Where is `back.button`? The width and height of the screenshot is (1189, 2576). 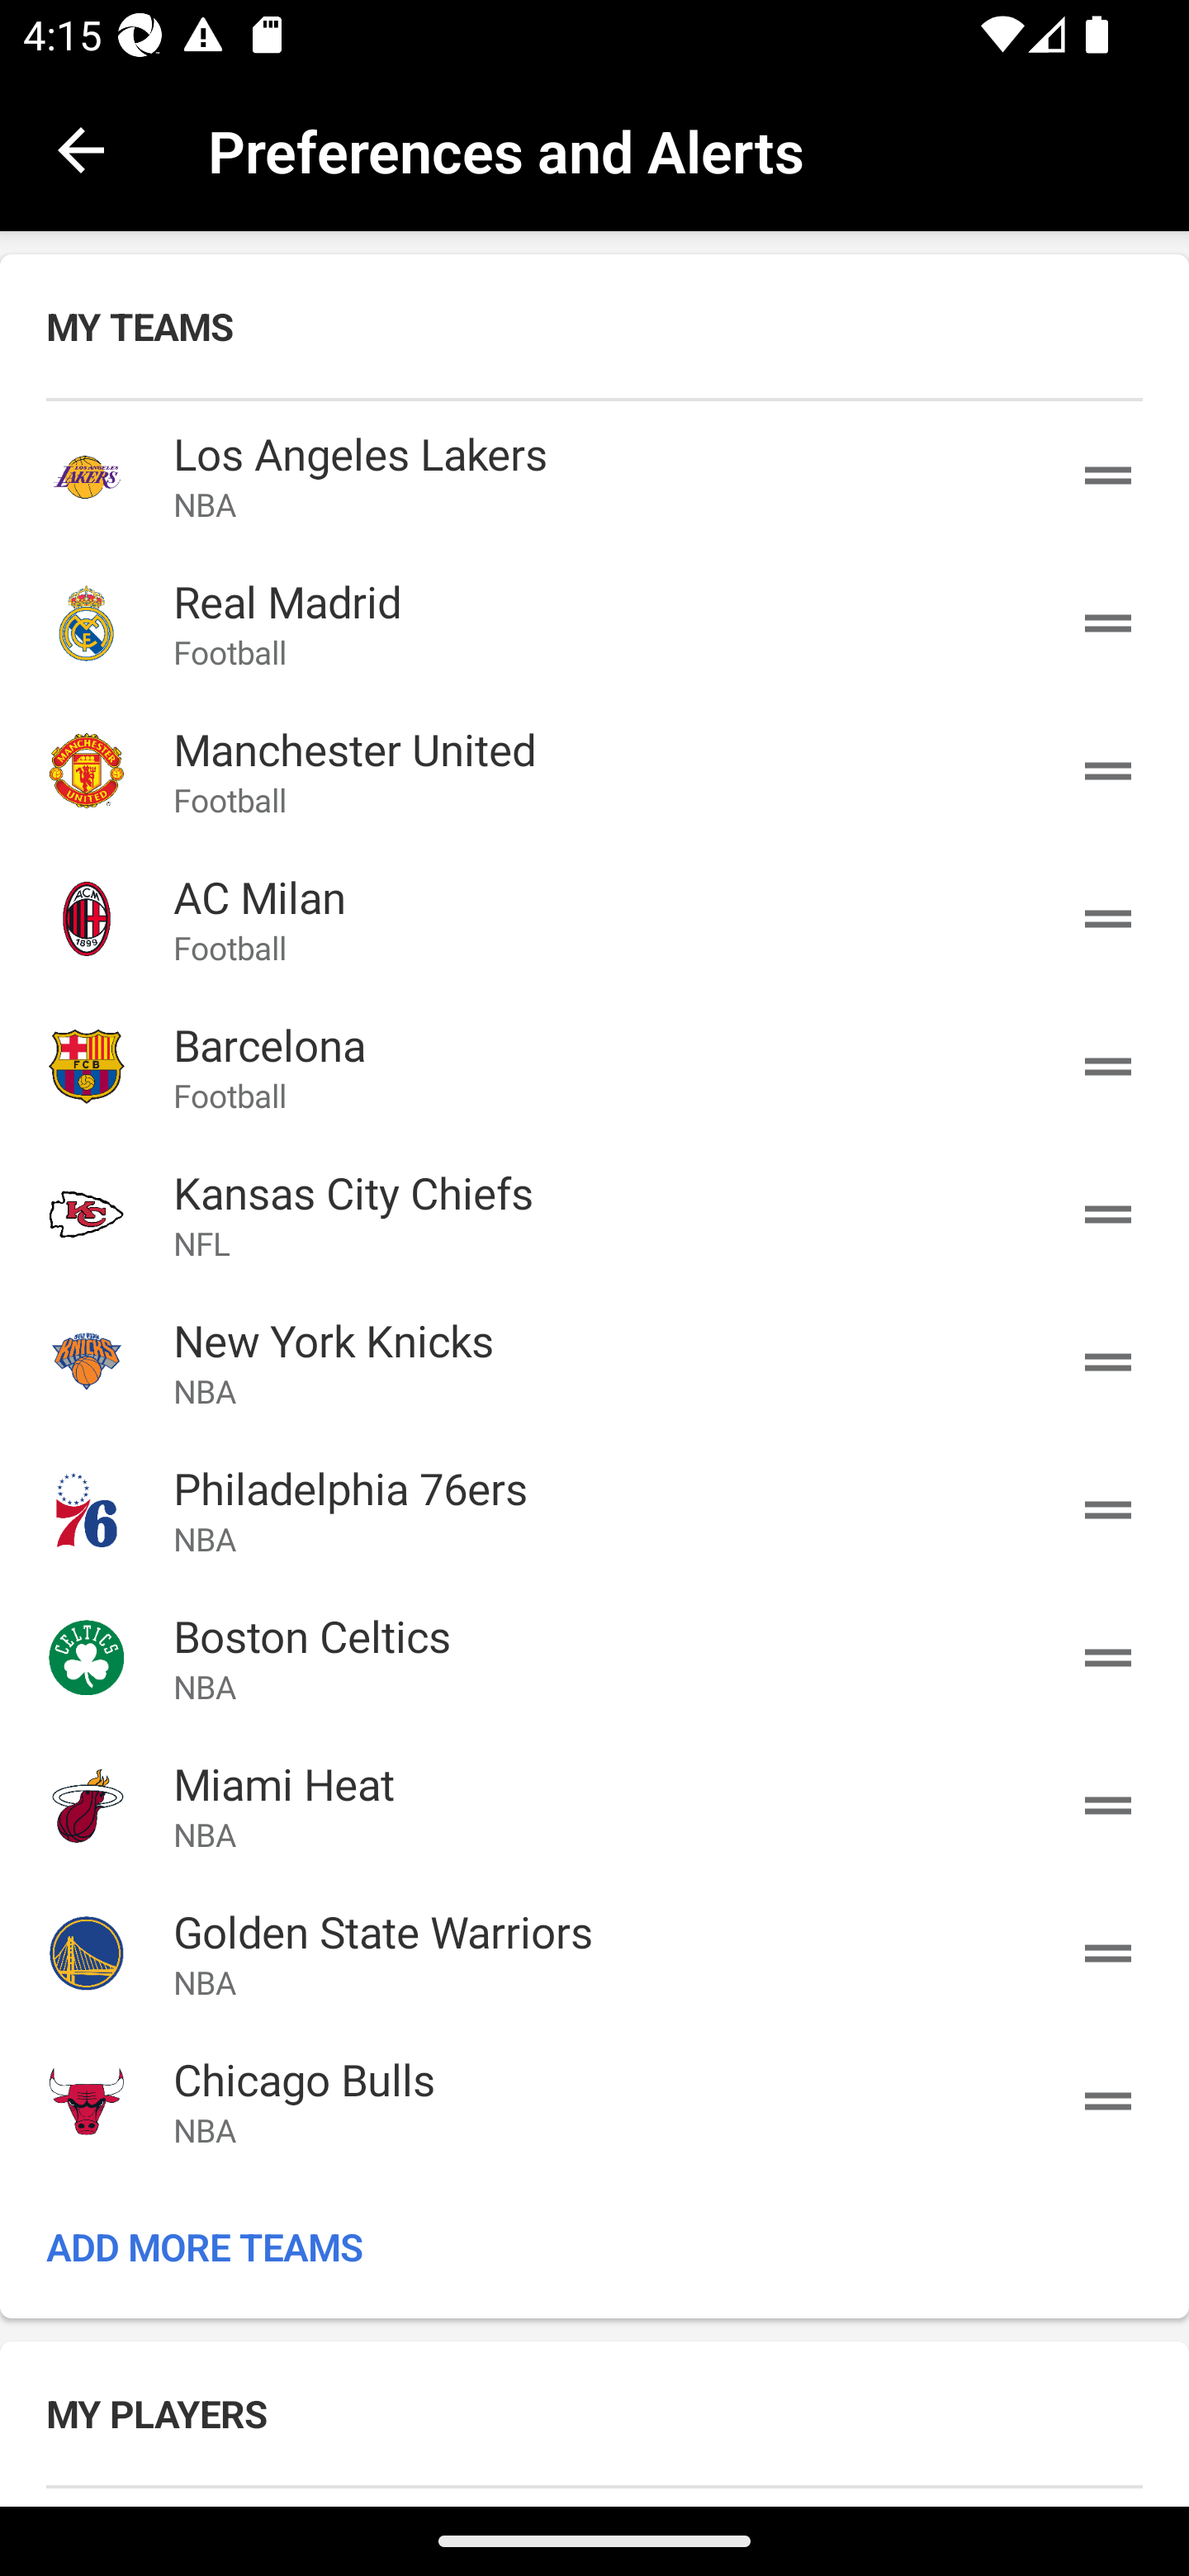
back.button is located at coordinates (81, 149).